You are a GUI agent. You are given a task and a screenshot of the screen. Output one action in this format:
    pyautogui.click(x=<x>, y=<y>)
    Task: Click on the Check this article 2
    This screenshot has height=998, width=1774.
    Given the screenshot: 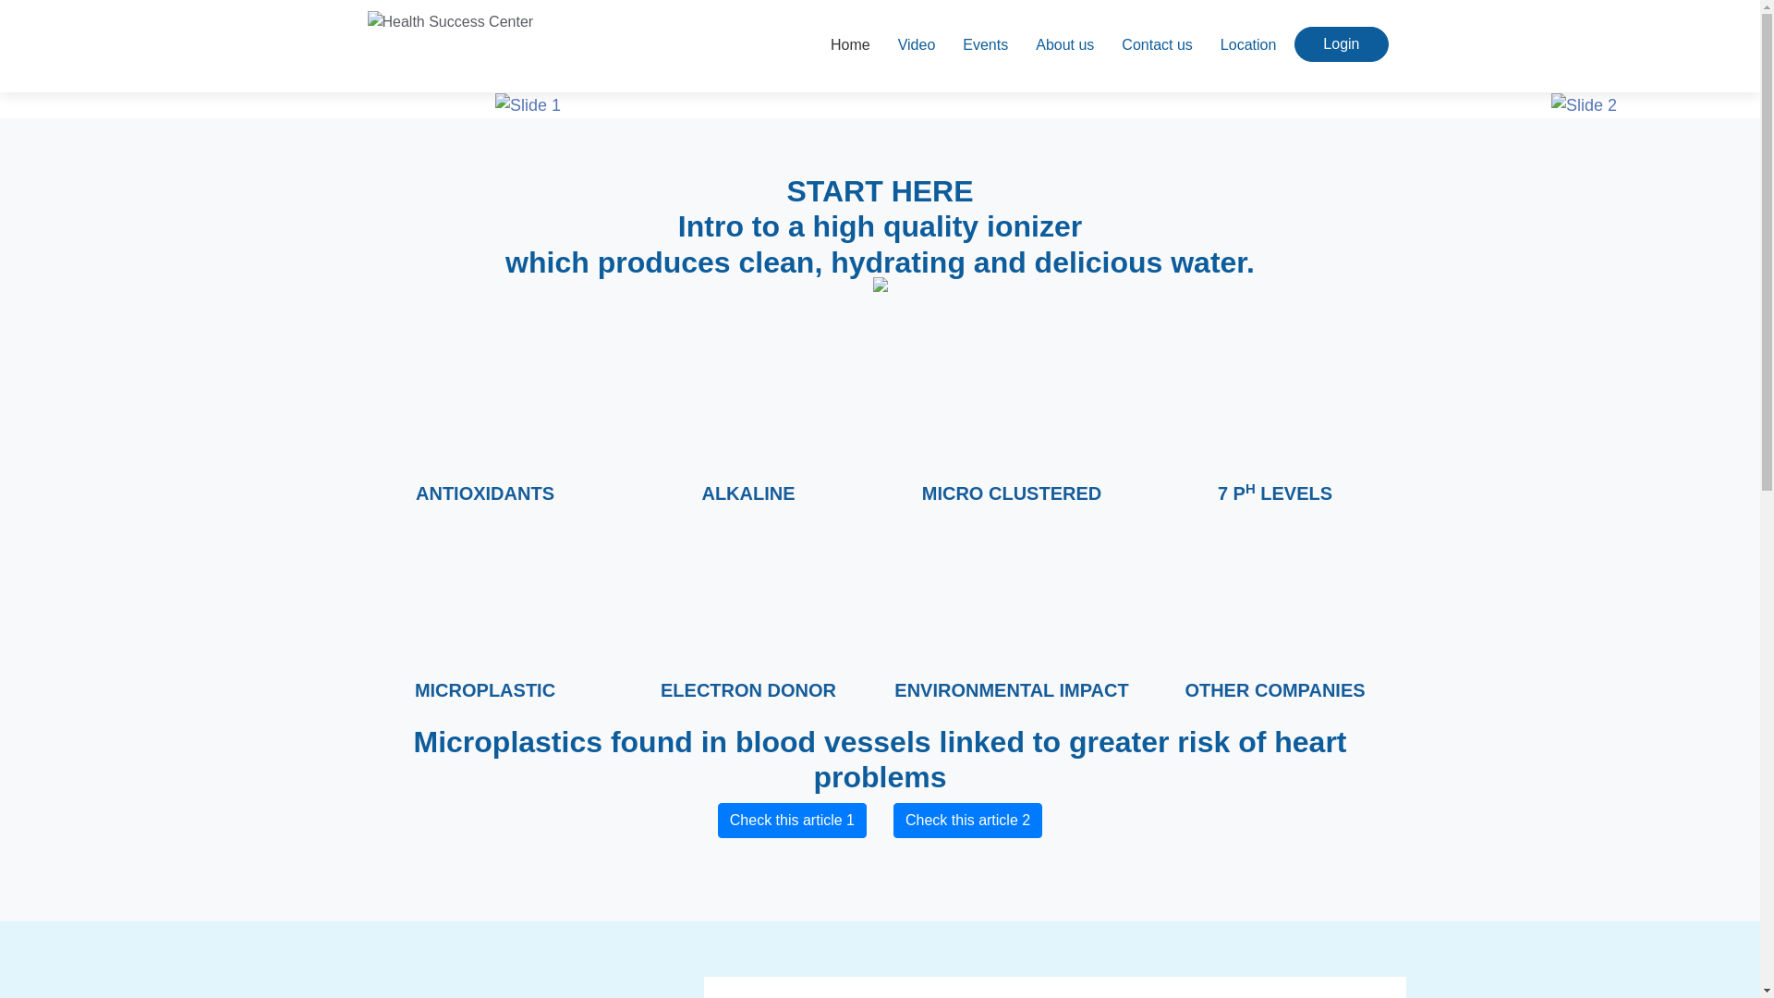 What is the action you would take?
    pyautogui.click(x=968, y=821)
    